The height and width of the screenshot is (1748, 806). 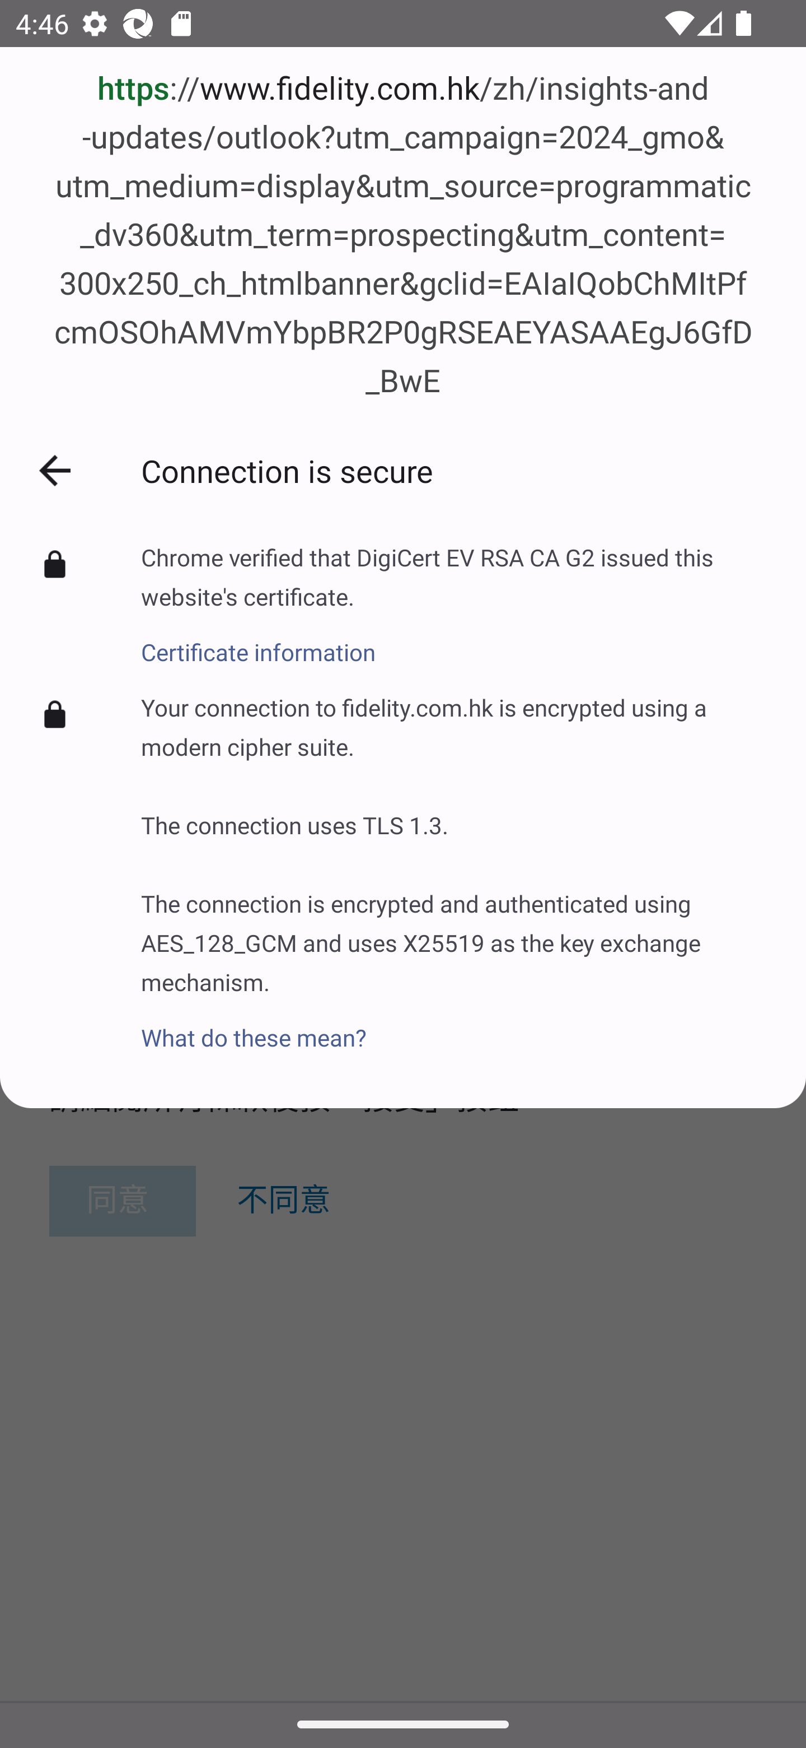 What do you see at coordinates (55, 470) in the screenshot?
I see `Back` at bounding box center [55, 470].